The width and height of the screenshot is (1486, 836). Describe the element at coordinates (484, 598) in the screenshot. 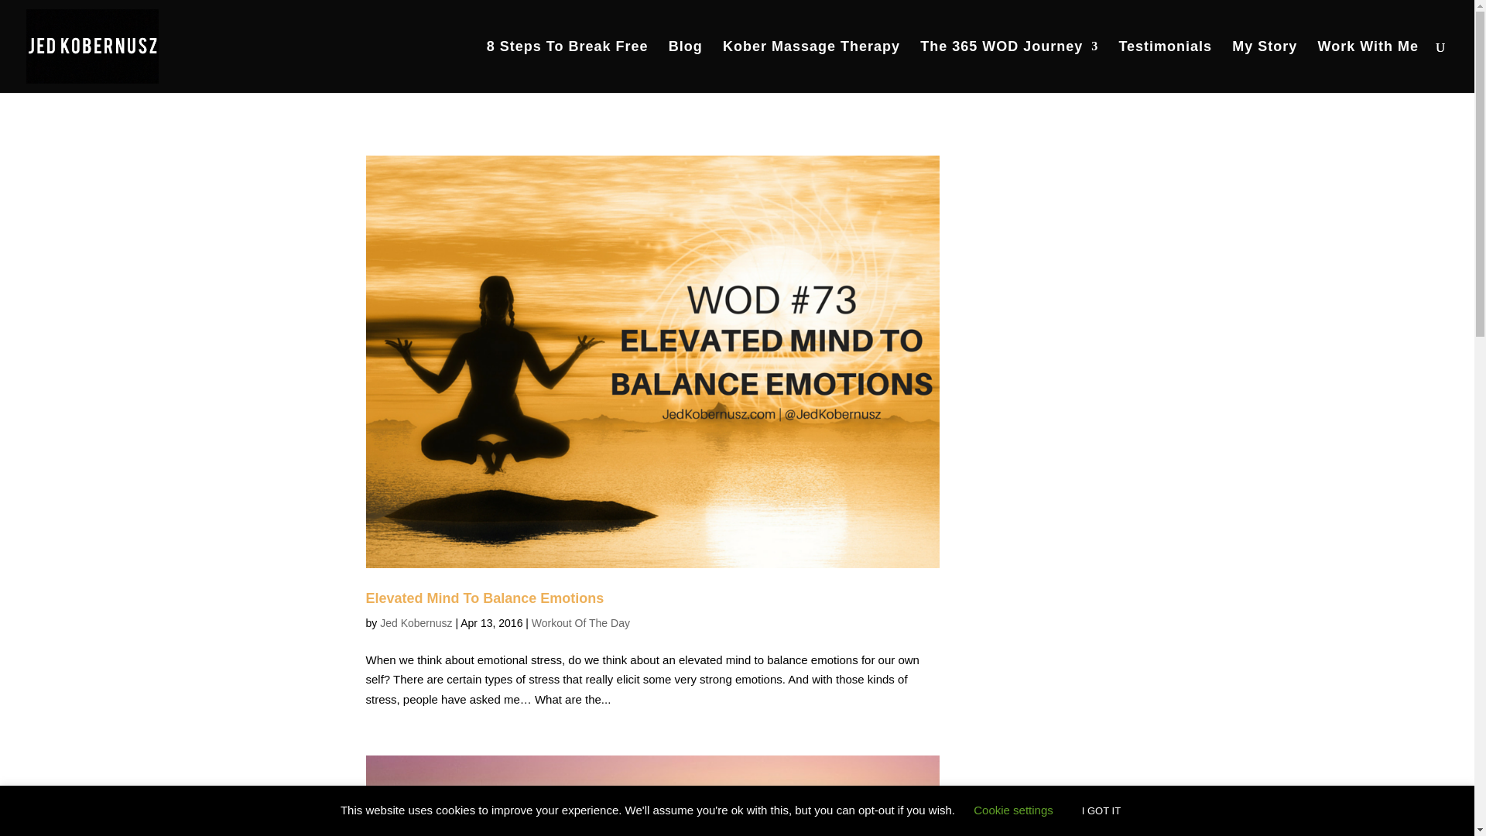

I see `Elevated Mind To Balance Emotions` at that location.